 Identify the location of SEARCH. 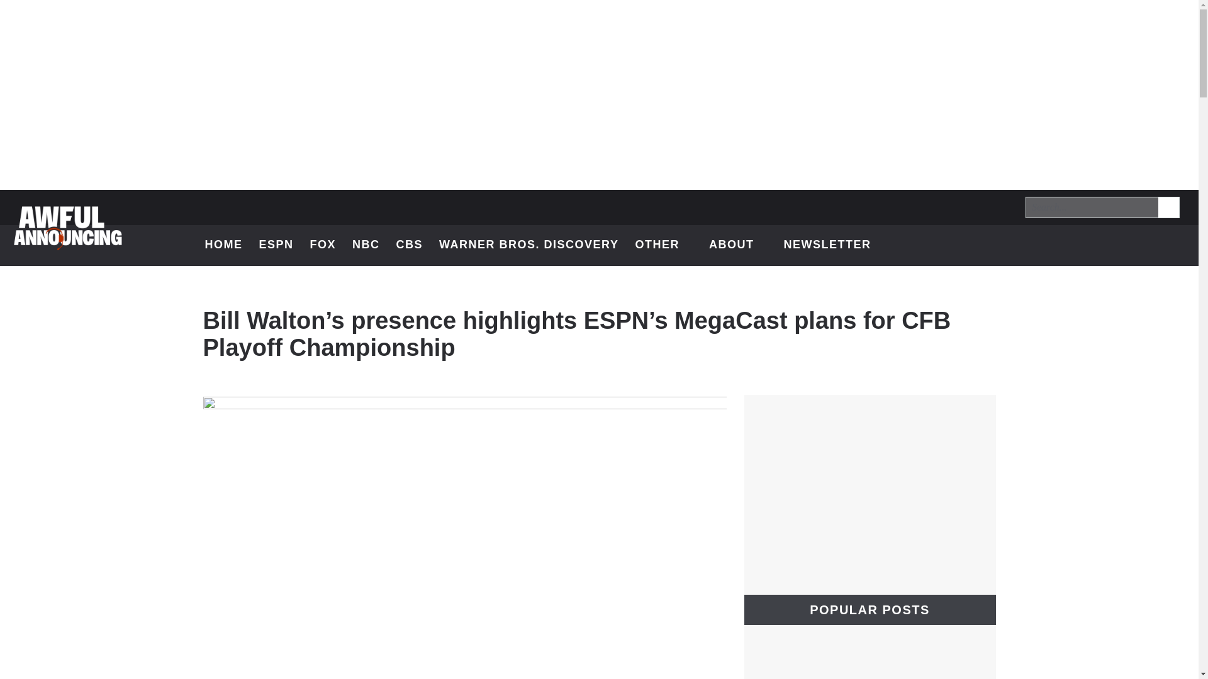
(1169, 207).